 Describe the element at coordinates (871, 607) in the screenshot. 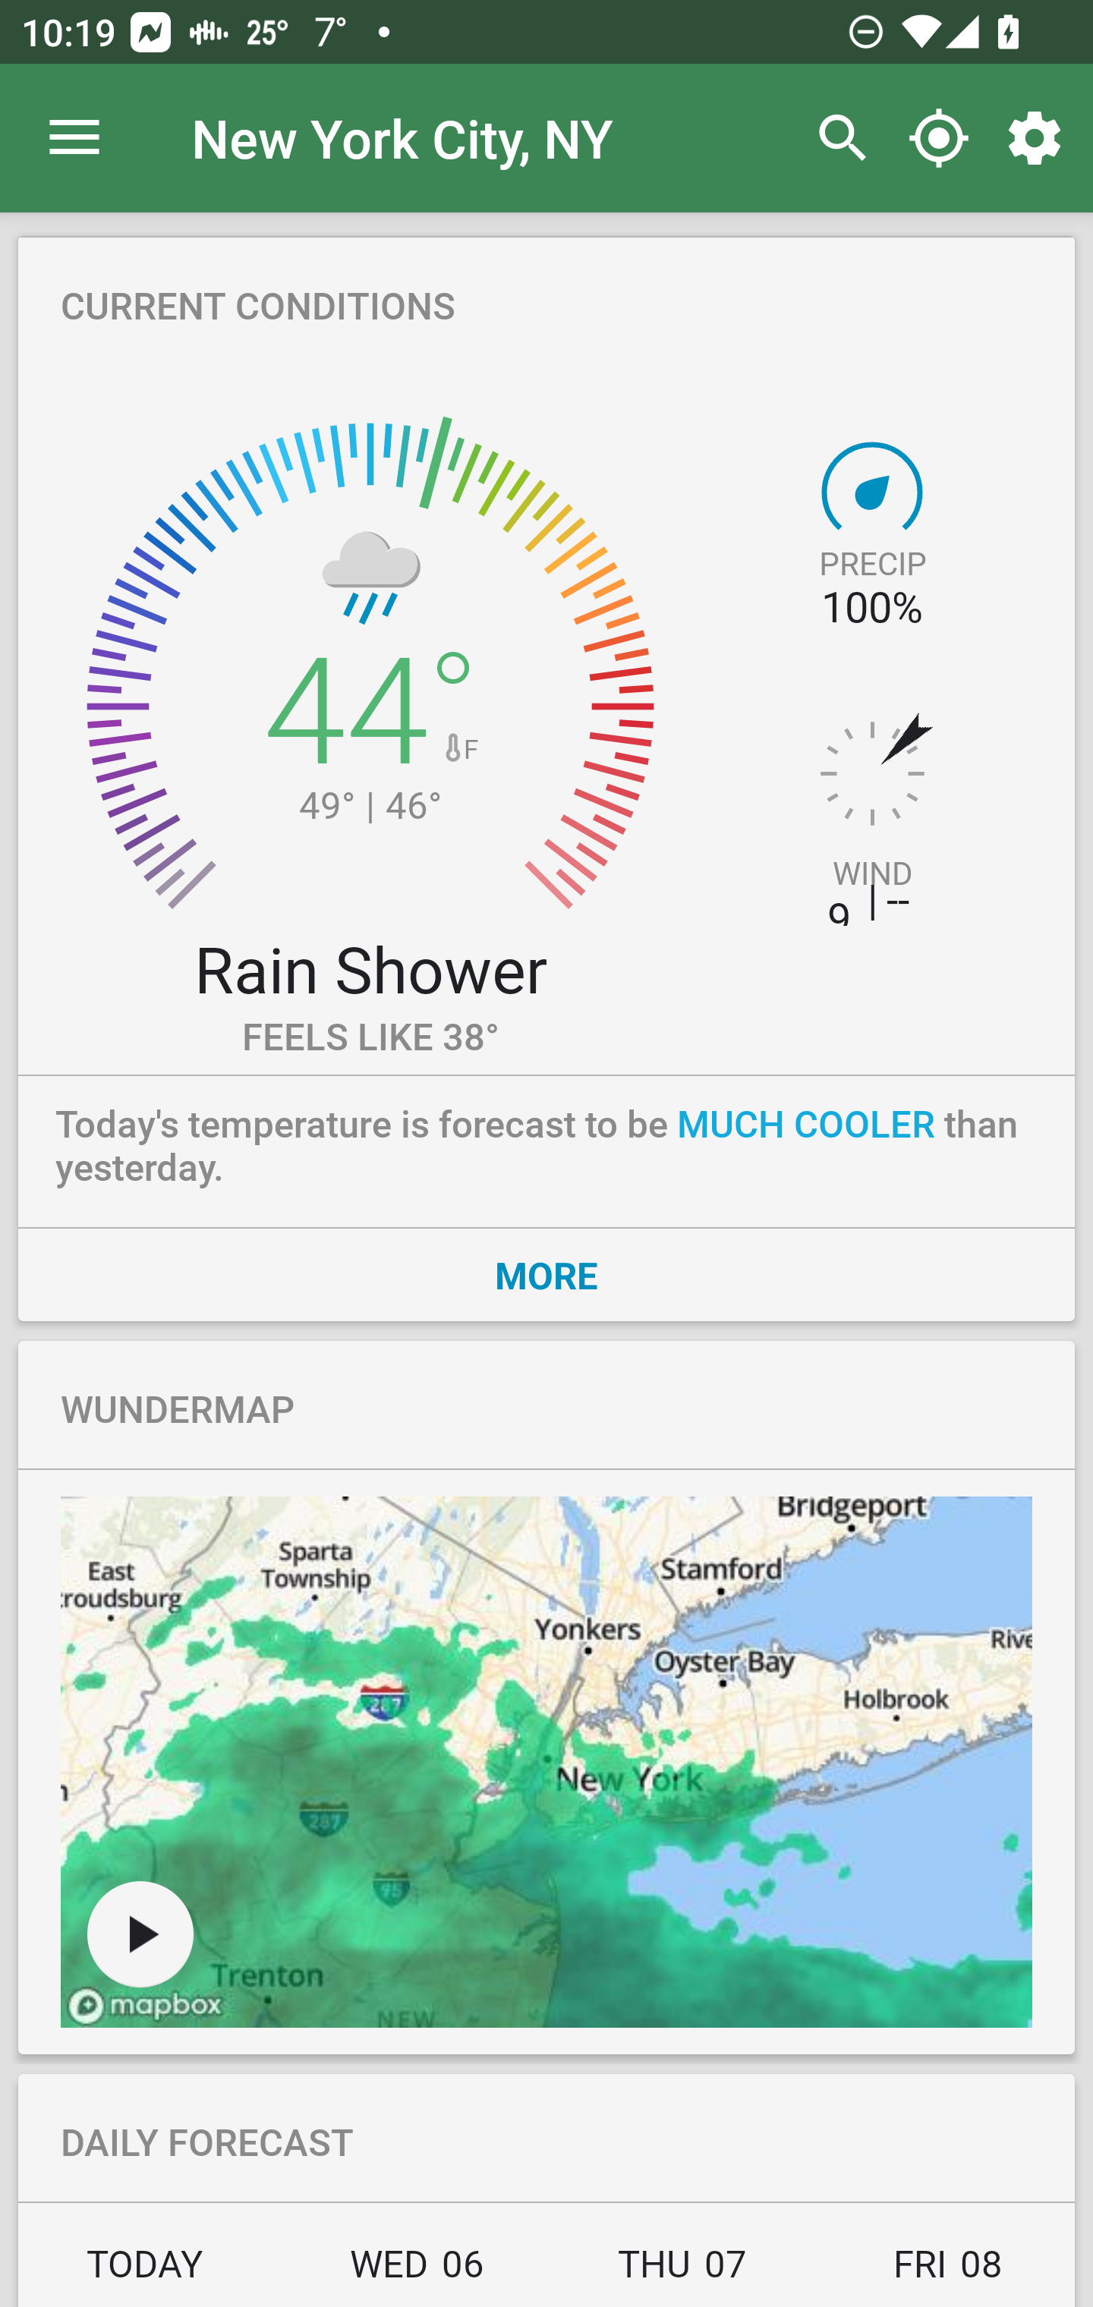

I see `100%` at that location.